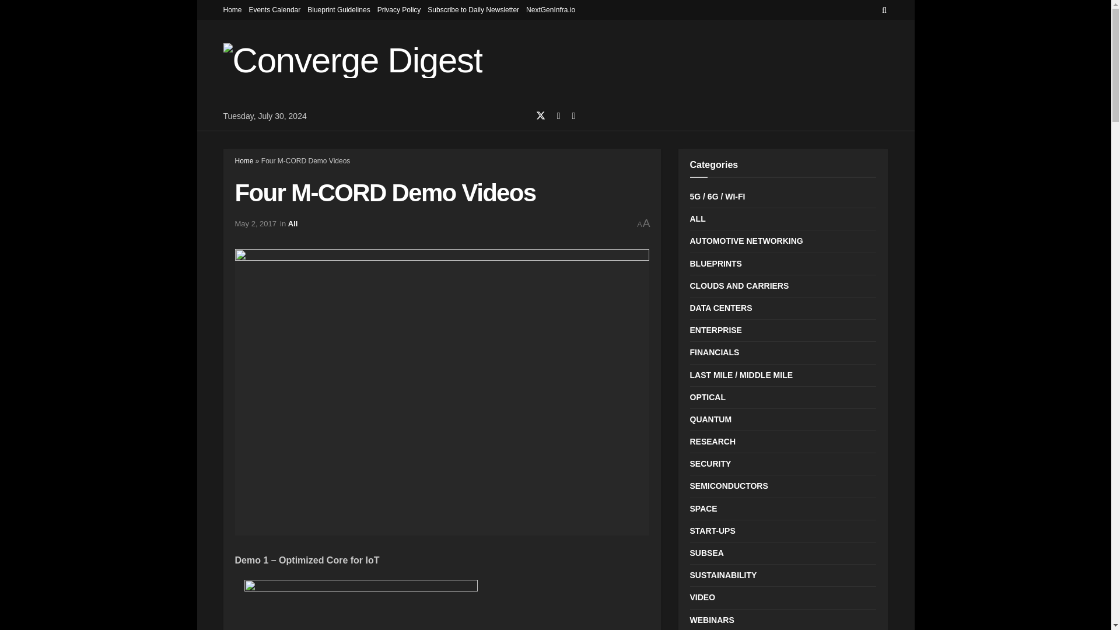  What do you see at coordinates (293, 223) in the screenshot?
I see `All` at bounding box center [293, 223].